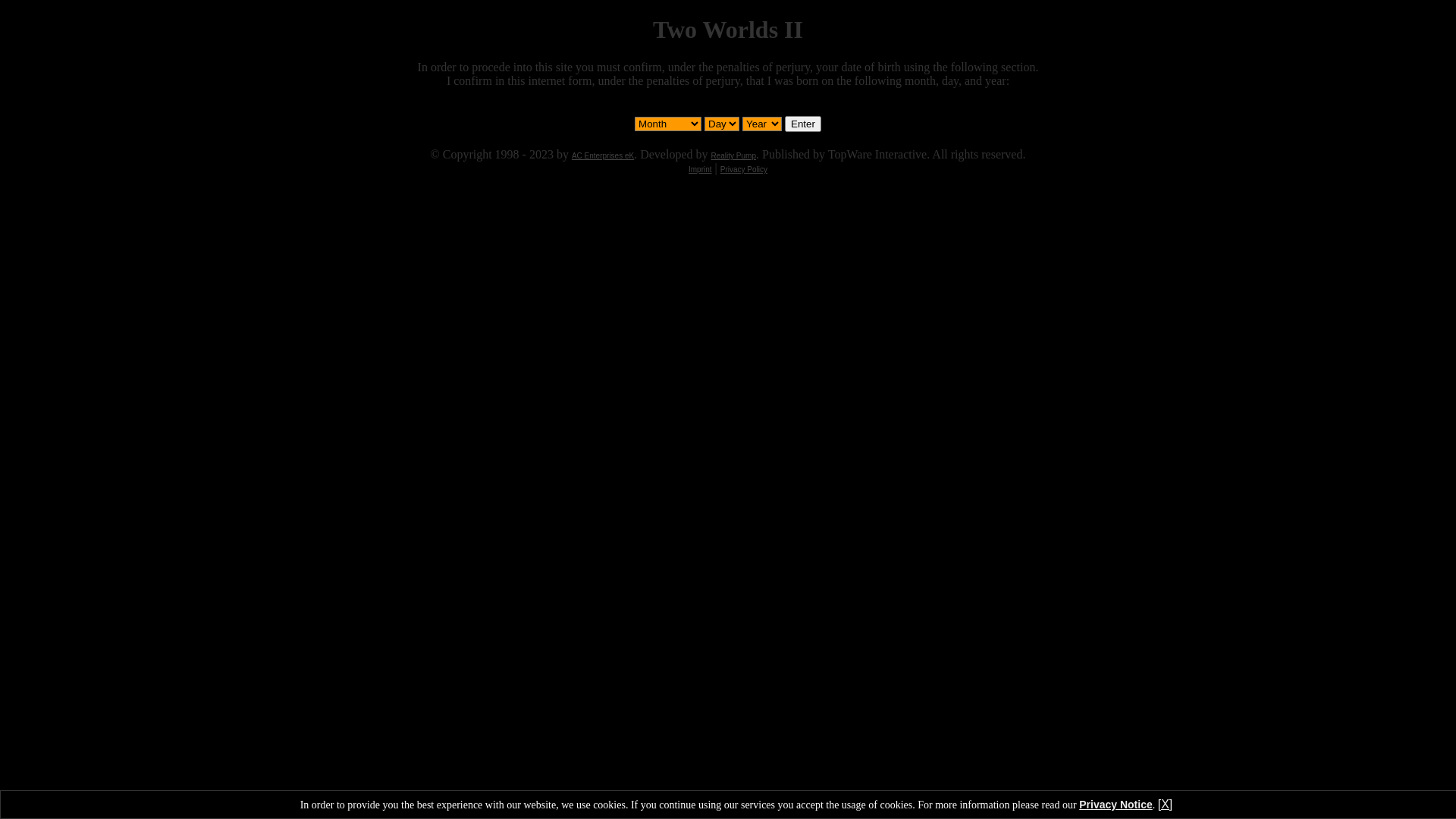 The image size is (1456, 819). What do you see at coordinates (803, 124) in the screenshot?
I see `Enter` at bounding box center [803, 124].